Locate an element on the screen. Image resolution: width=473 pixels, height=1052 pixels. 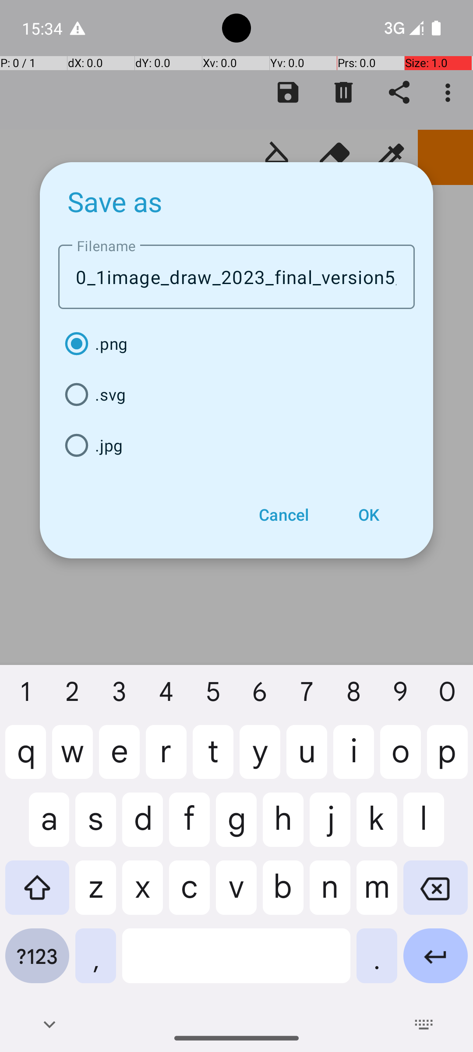
.jpg is located at coordinates (236, 445).